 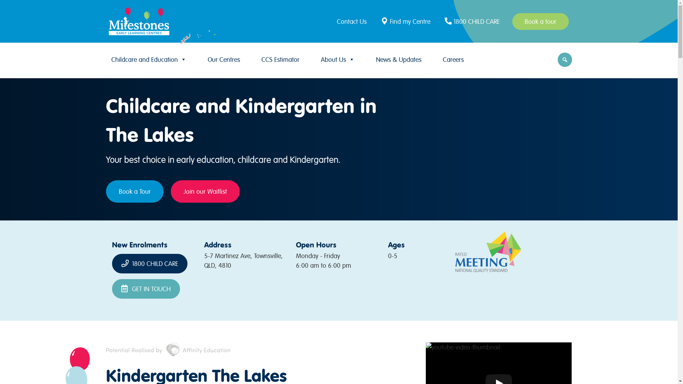 I want to click on Find my Centre, so click(x=407, y=21).